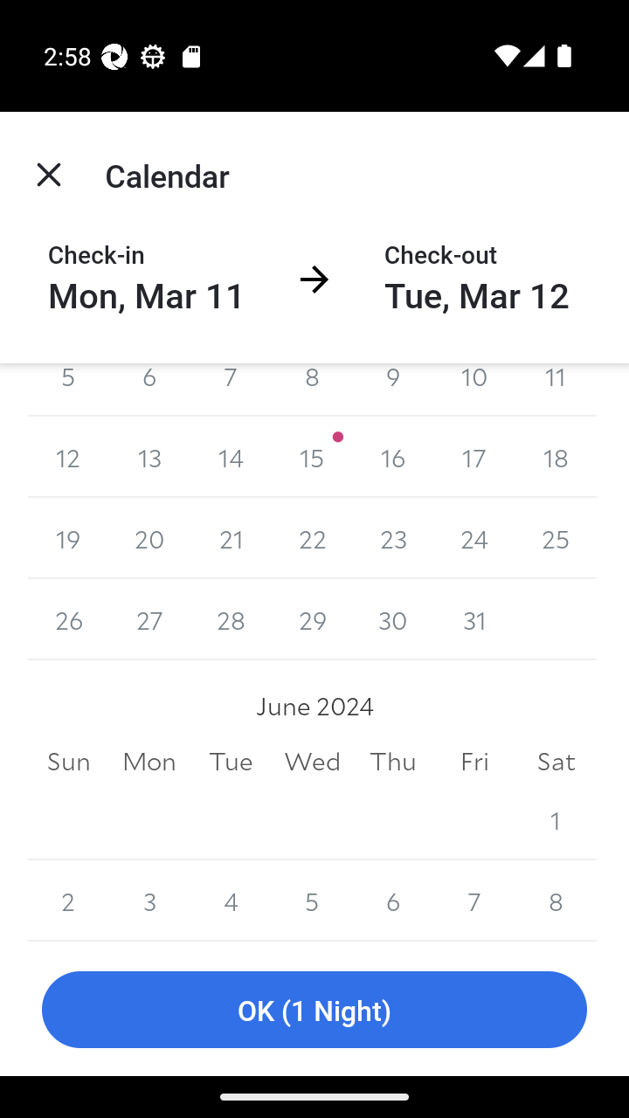 The height and width of the screenshot is (1118, 629). I want to click on Sat, so click(556, 762).